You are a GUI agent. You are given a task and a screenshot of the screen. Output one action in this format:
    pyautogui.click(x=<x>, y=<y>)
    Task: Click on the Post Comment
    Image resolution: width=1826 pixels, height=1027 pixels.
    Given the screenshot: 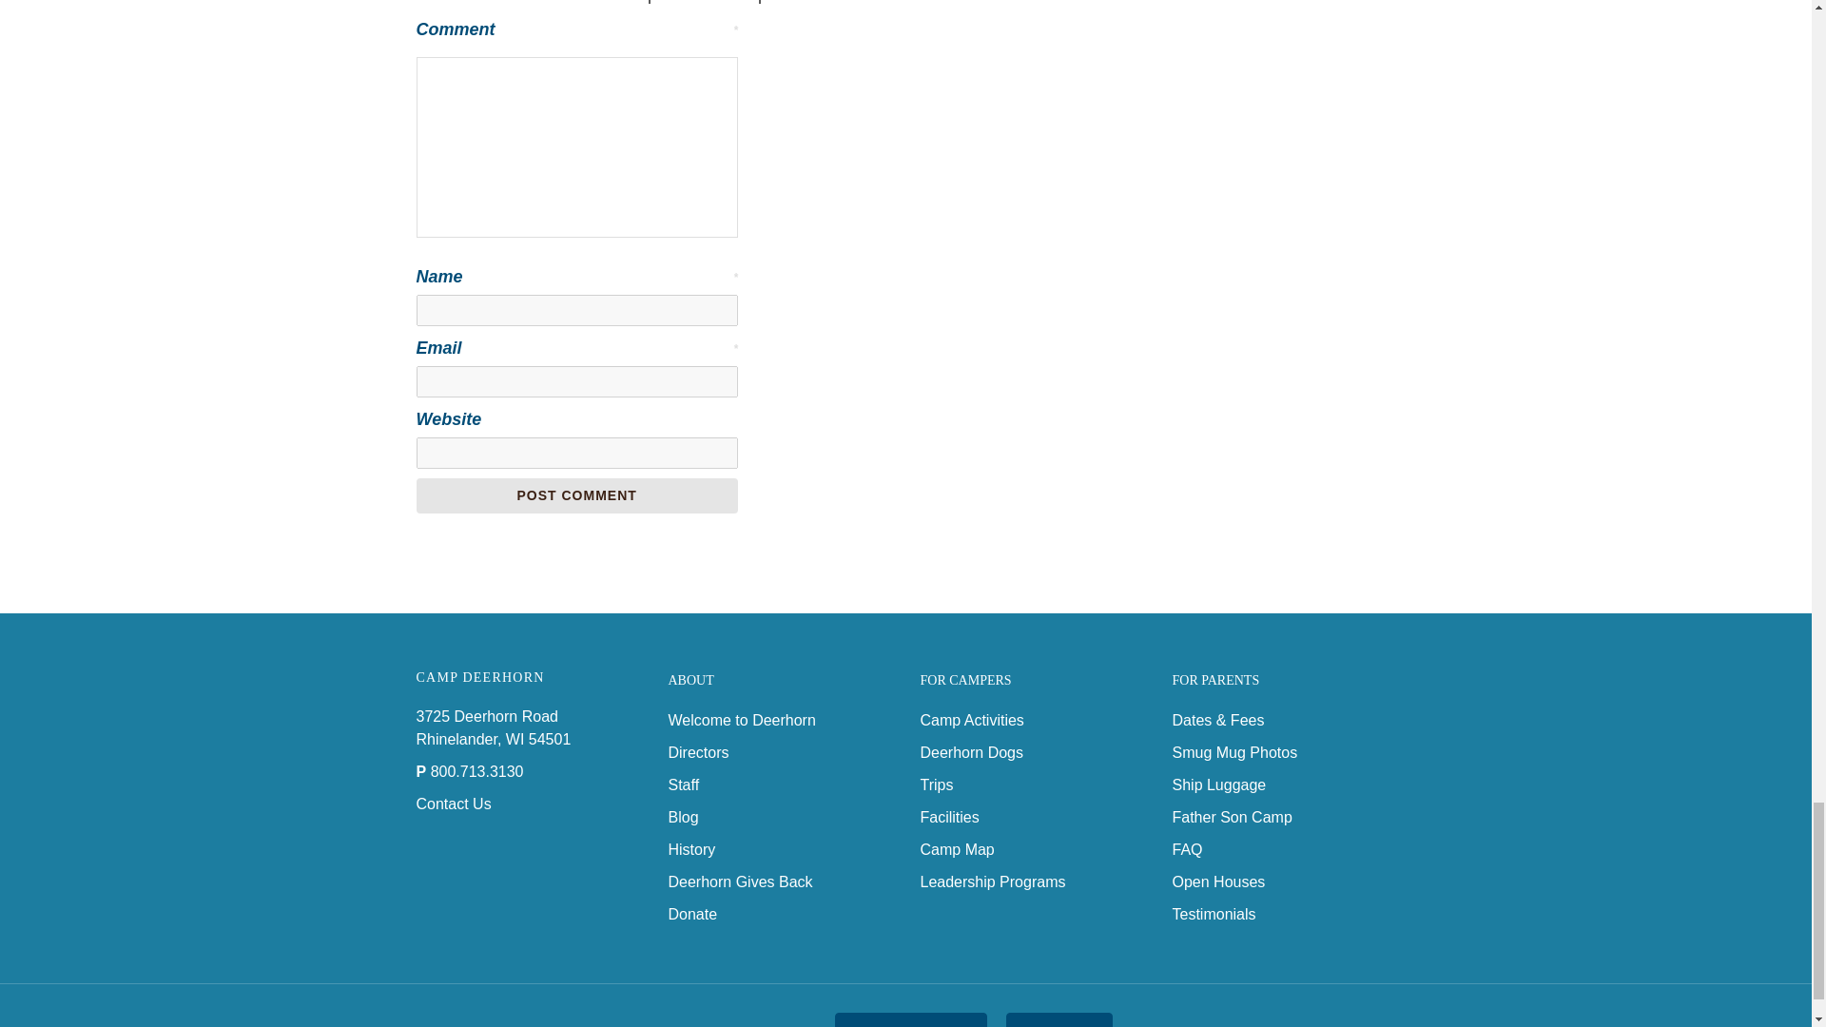 What is the action you would take?
    pyautogui.click(x=576, y=496)
    